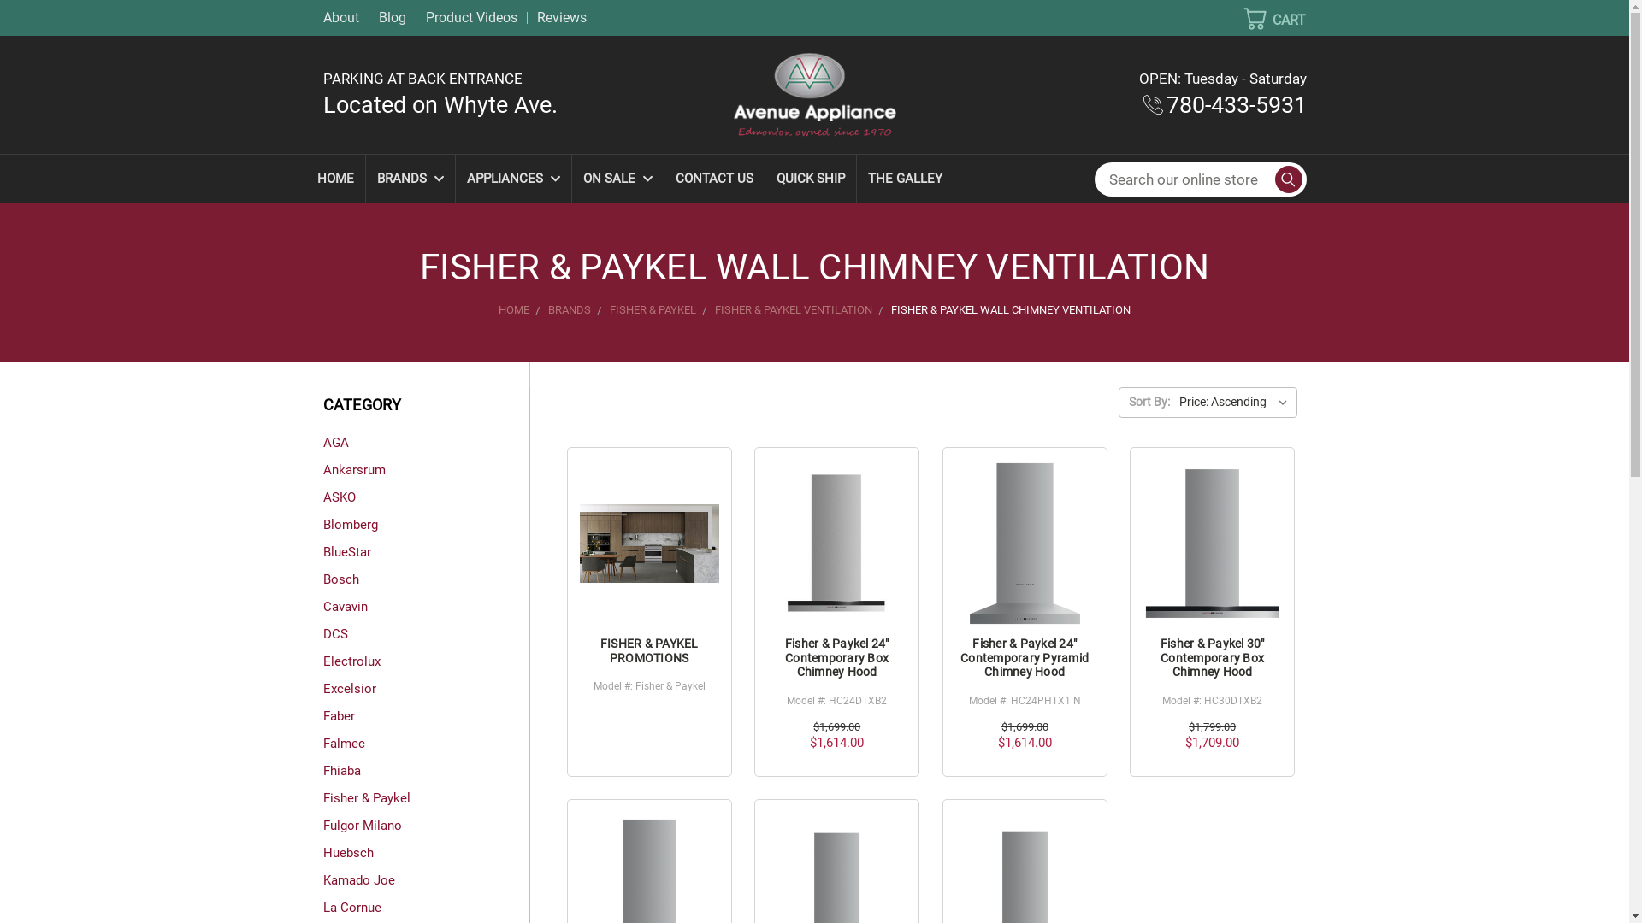  Describe the element at coordinates (905, 179) in the screenshot. I see `THE GALLEY` at that location.